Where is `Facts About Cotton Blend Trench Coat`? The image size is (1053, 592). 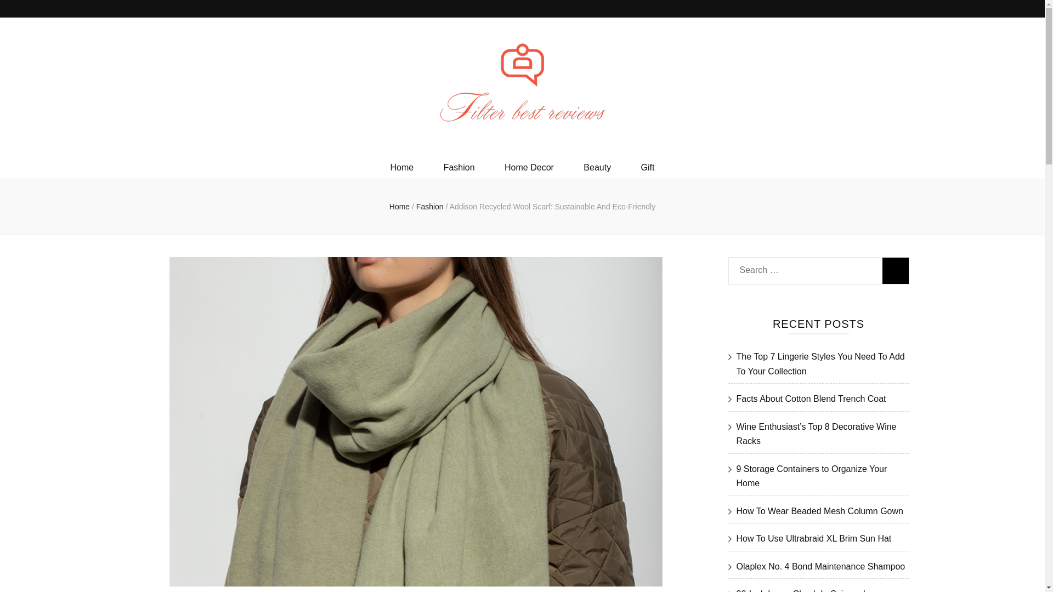
Facts About Cotton Blend Trench Coat is located at coordinates (811, 399).